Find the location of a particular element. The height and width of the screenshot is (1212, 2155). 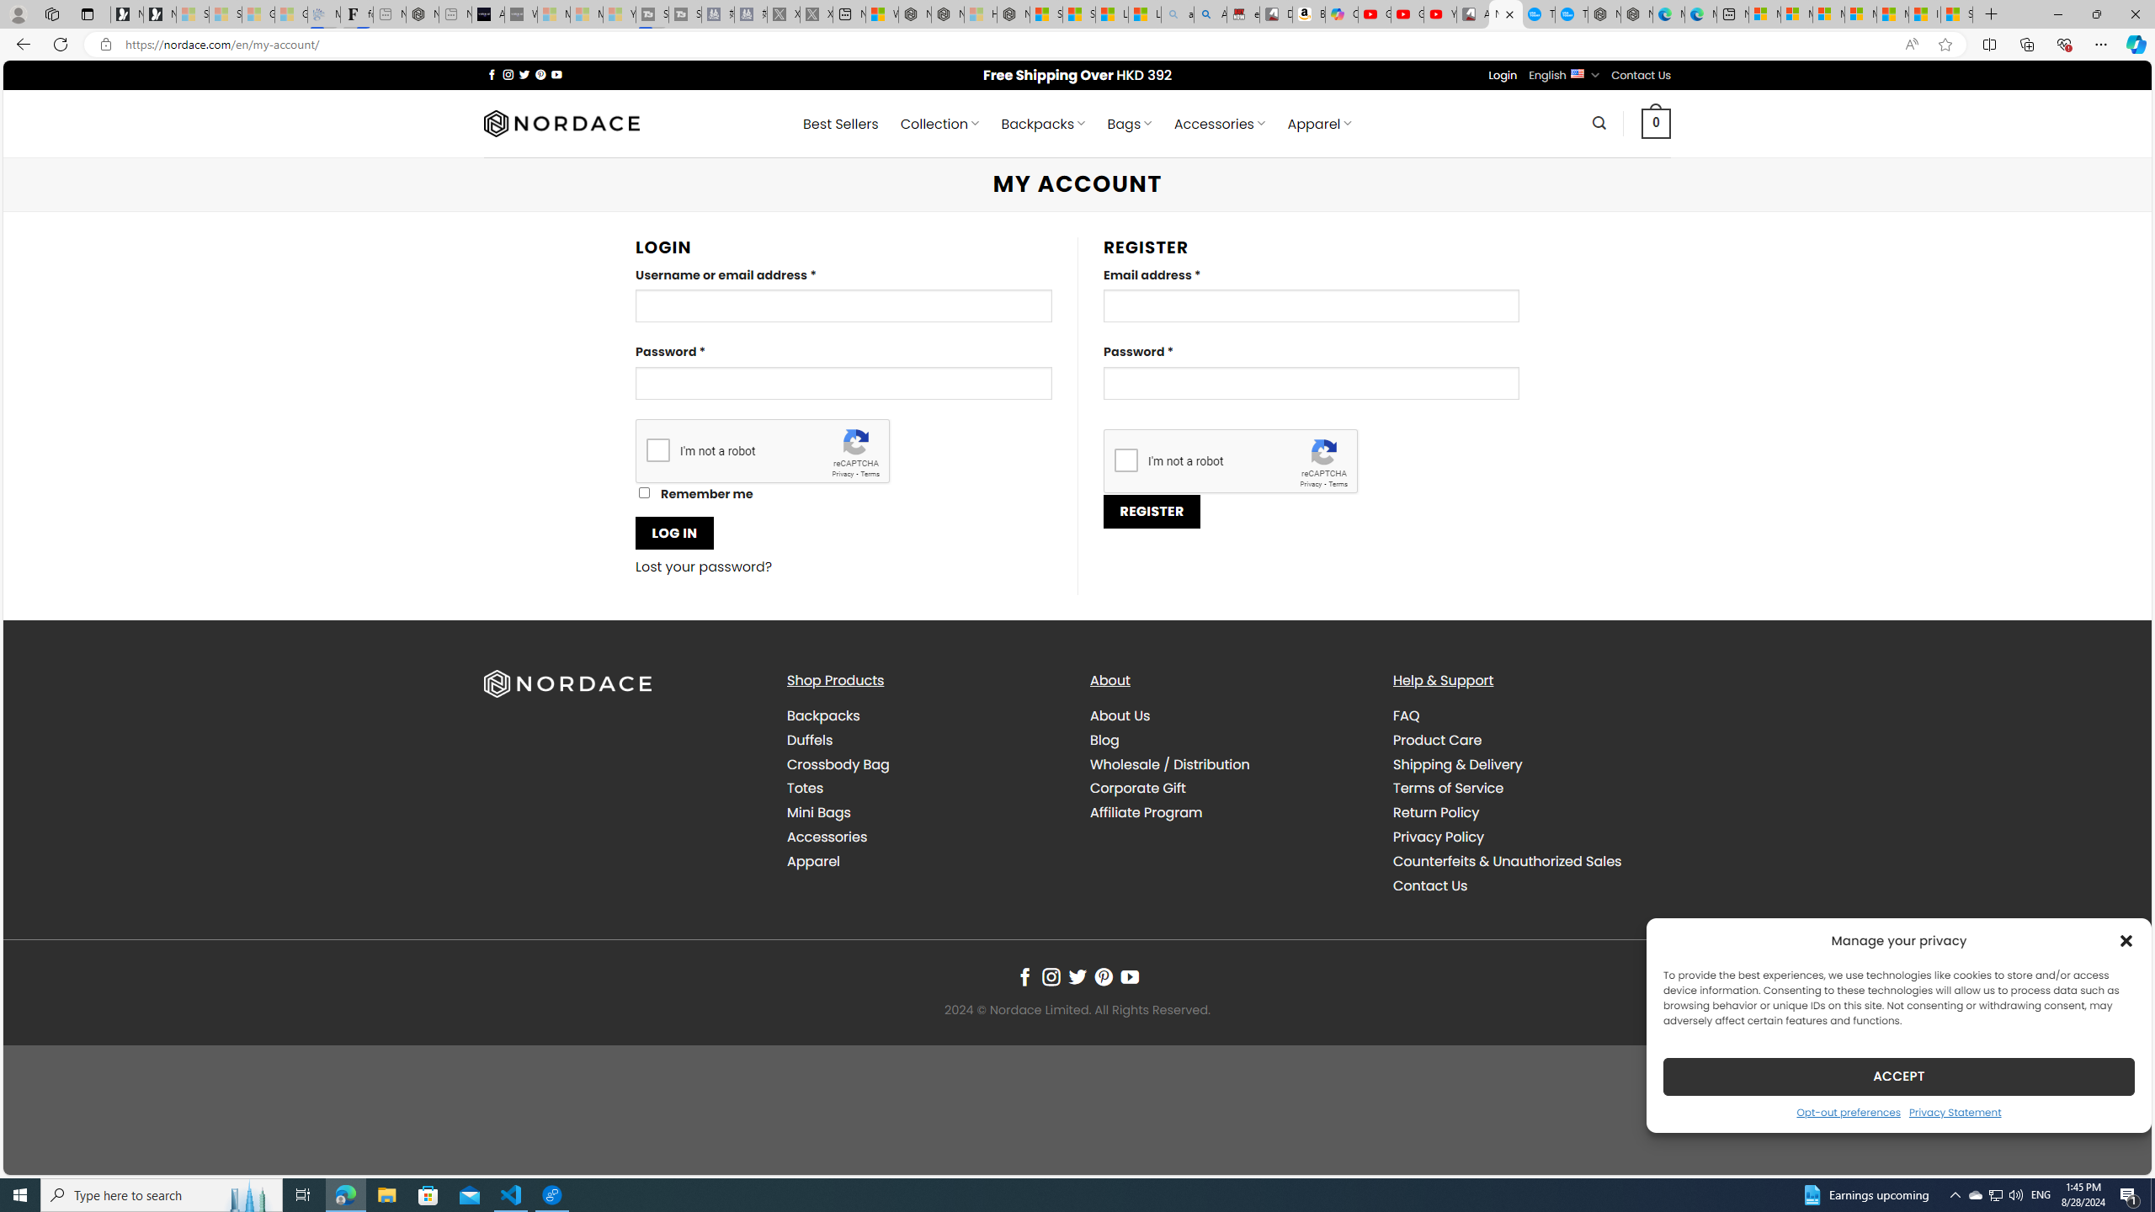

Privacy Policy is located at coordinates (1438, 837).